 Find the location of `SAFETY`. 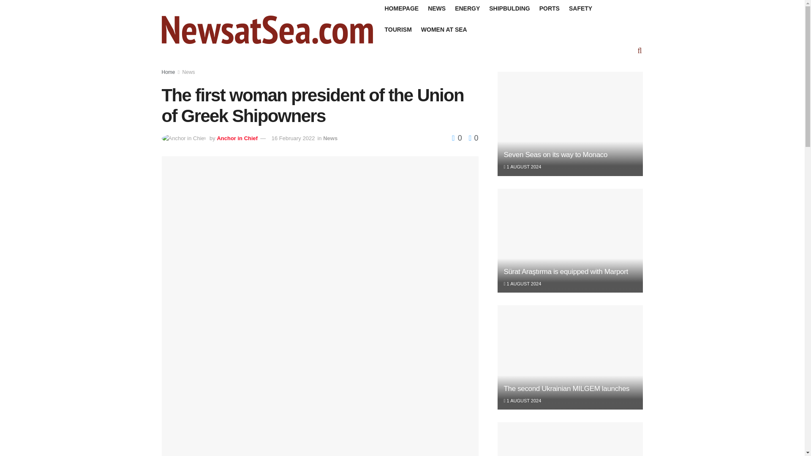

SAFETY is located at coordinates (580, 8).